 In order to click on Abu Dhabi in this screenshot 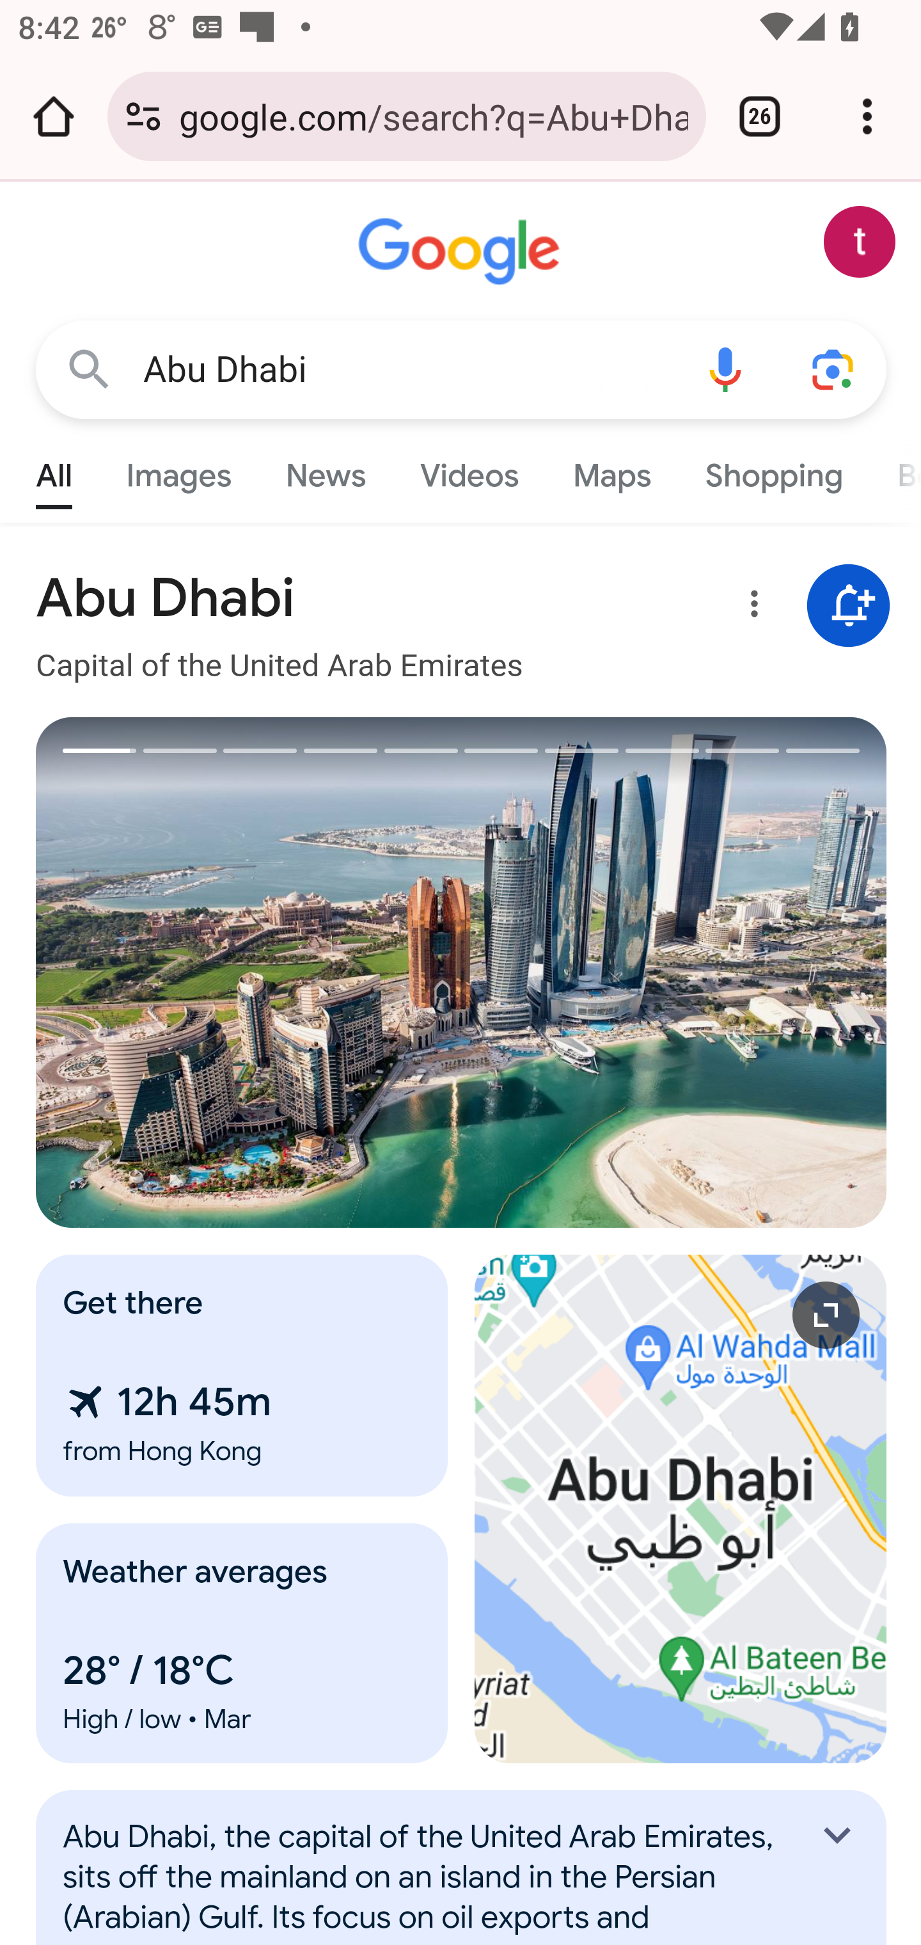, I will do `click(407, 370)`.